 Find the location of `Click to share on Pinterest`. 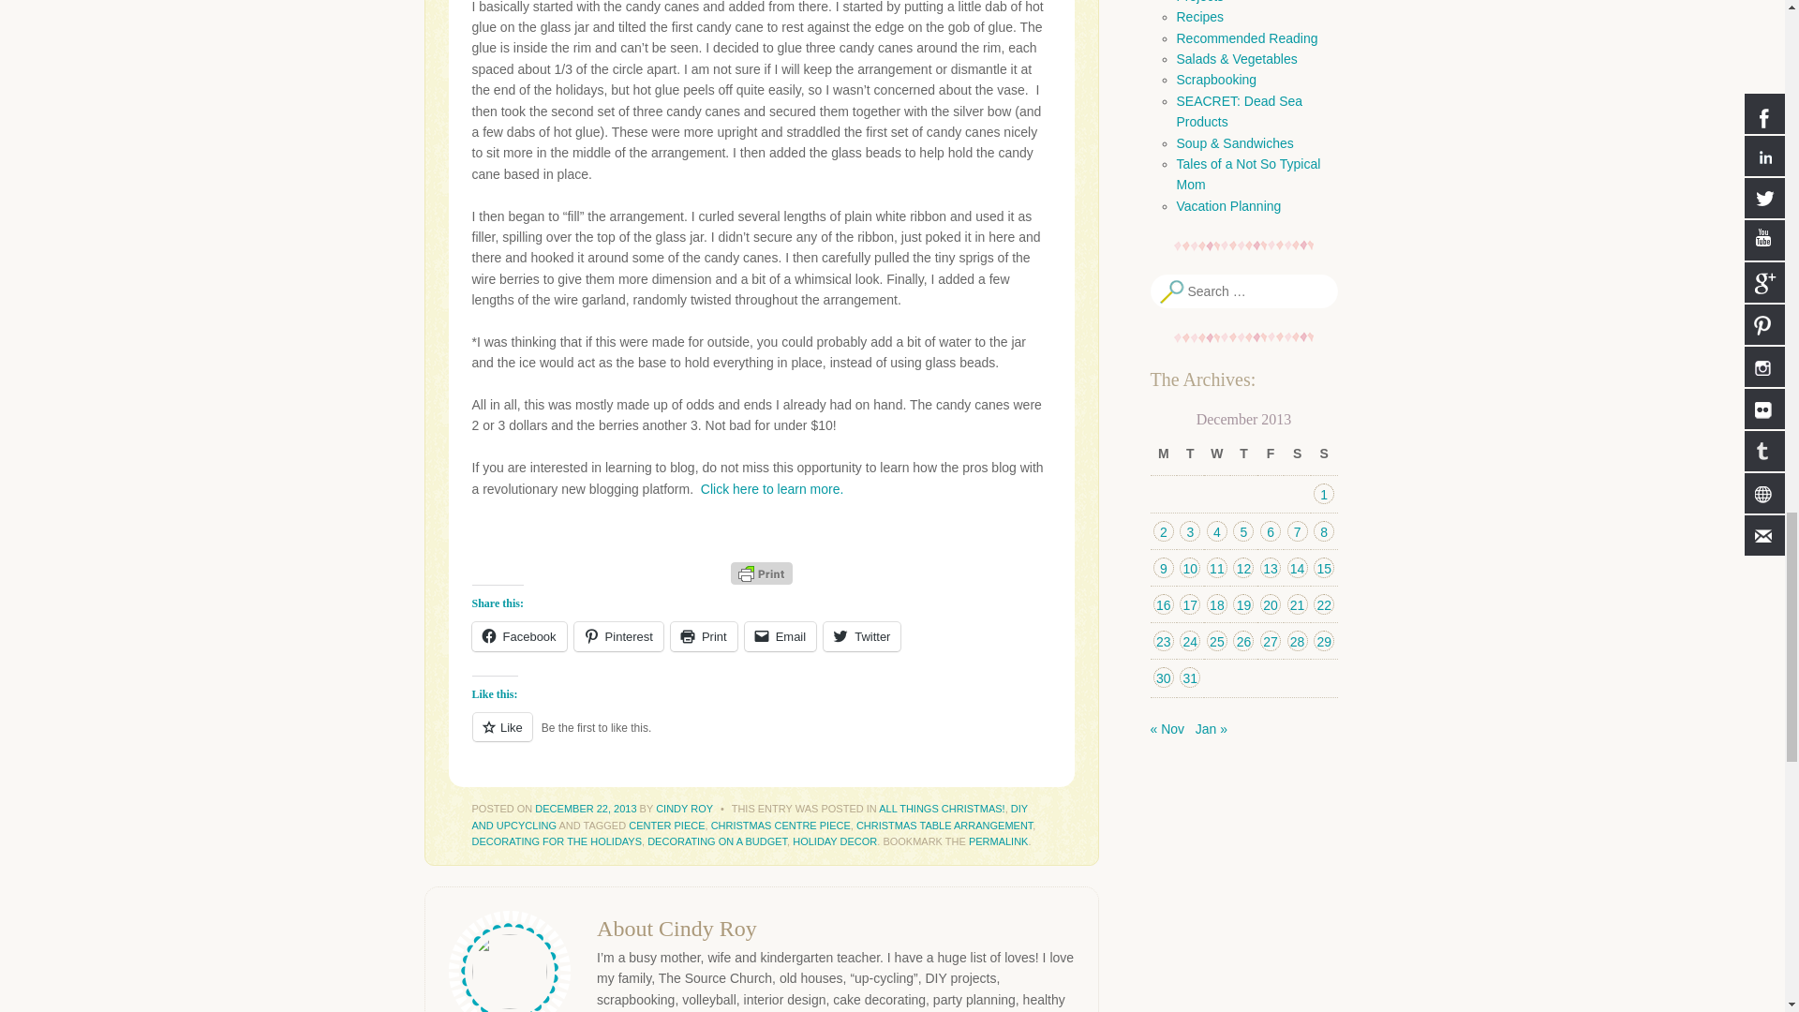

Click to share on Pinterest is located at coordinates (618, 637).